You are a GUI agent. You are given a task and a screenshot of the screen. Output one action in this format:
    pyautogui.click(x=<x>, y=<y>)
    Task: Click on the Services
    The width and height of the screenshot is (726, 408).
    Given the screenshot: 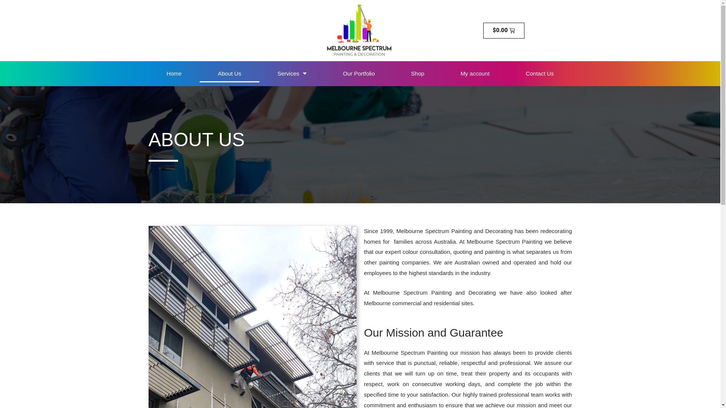 What is the action you would take?
    pyautogui.click(x=292, y=74)
    